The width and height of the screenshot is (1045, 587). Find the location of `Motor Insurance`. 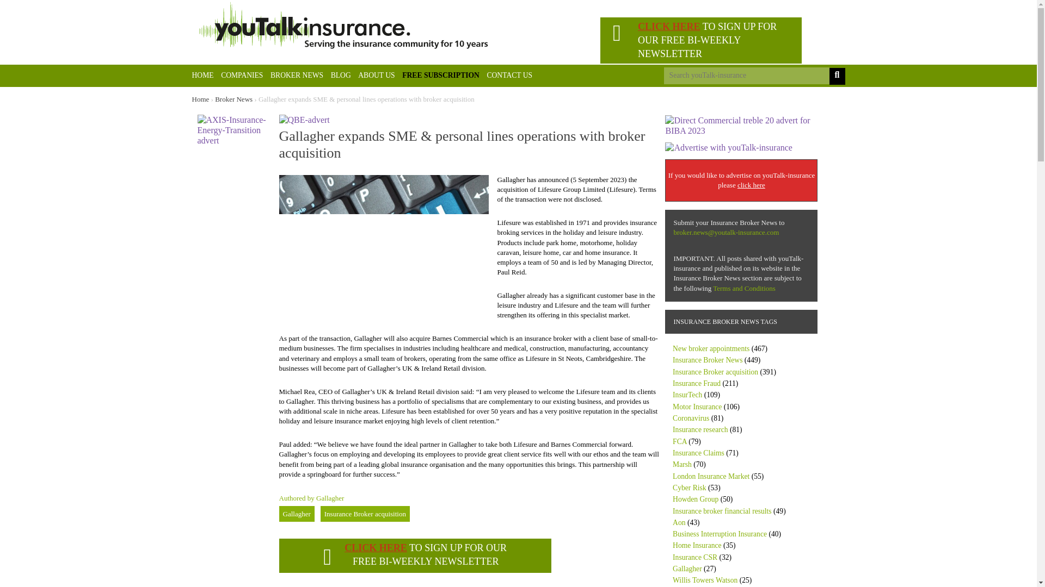

Motor Insurance is located at coordinates (697, 407).